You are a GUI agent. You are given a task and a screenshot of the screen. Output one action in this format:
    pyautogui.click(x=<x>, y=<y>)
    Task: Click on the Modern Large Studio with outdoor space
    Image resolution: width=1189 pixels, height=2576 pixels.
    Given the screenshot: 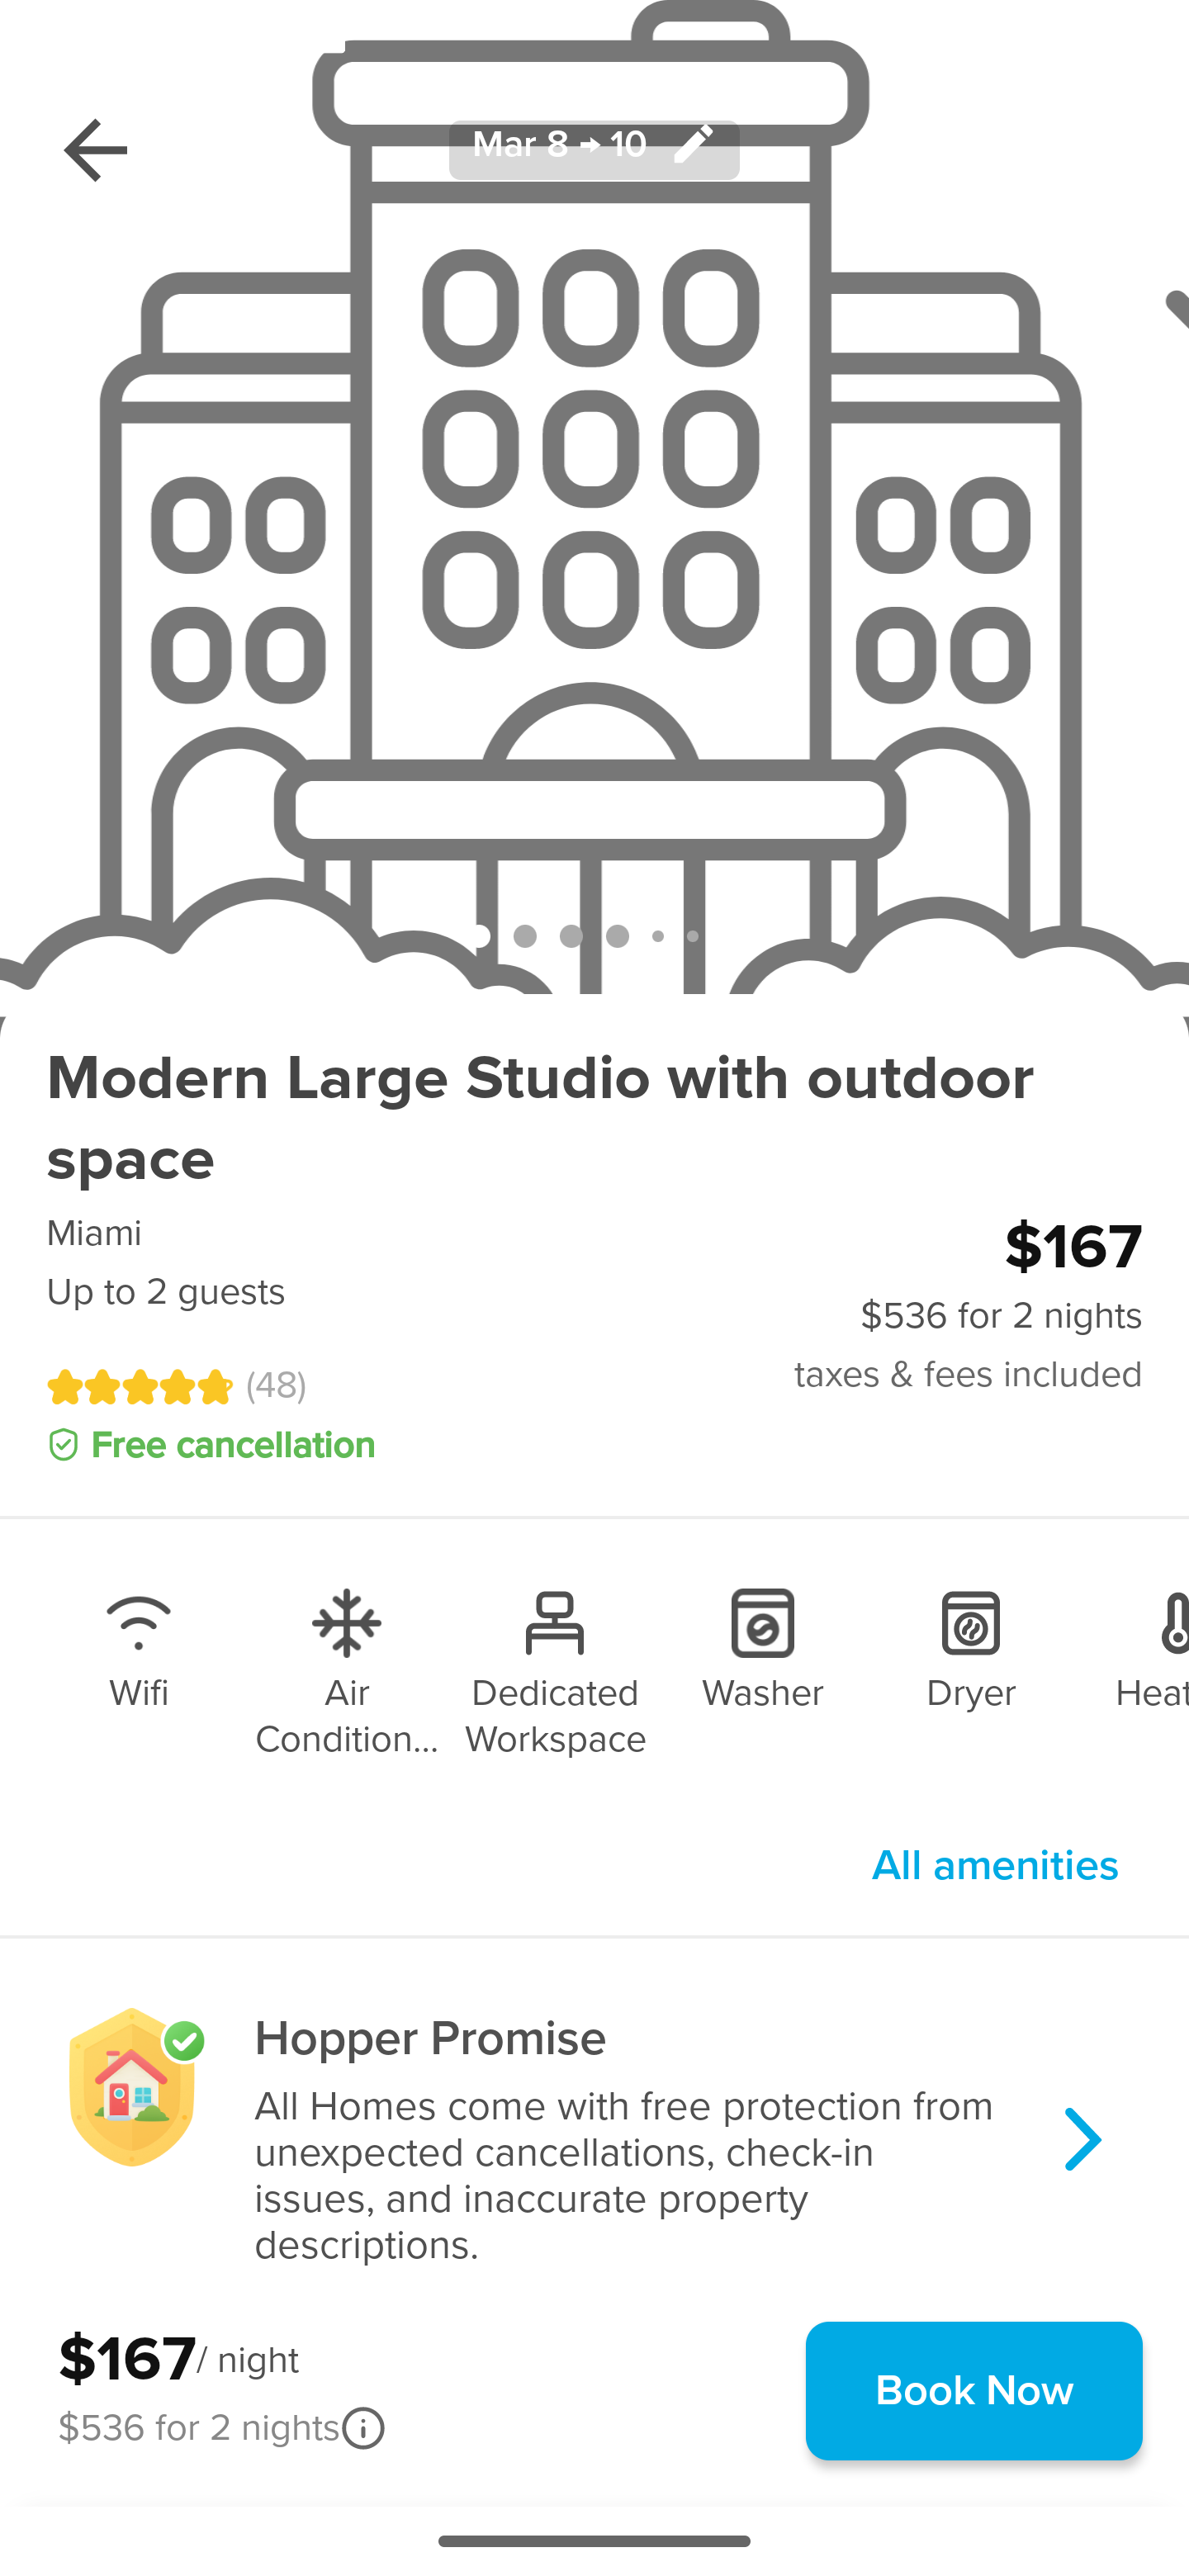 What is the action you would take?
    pyautogui.click(x=594, y=1119)
    